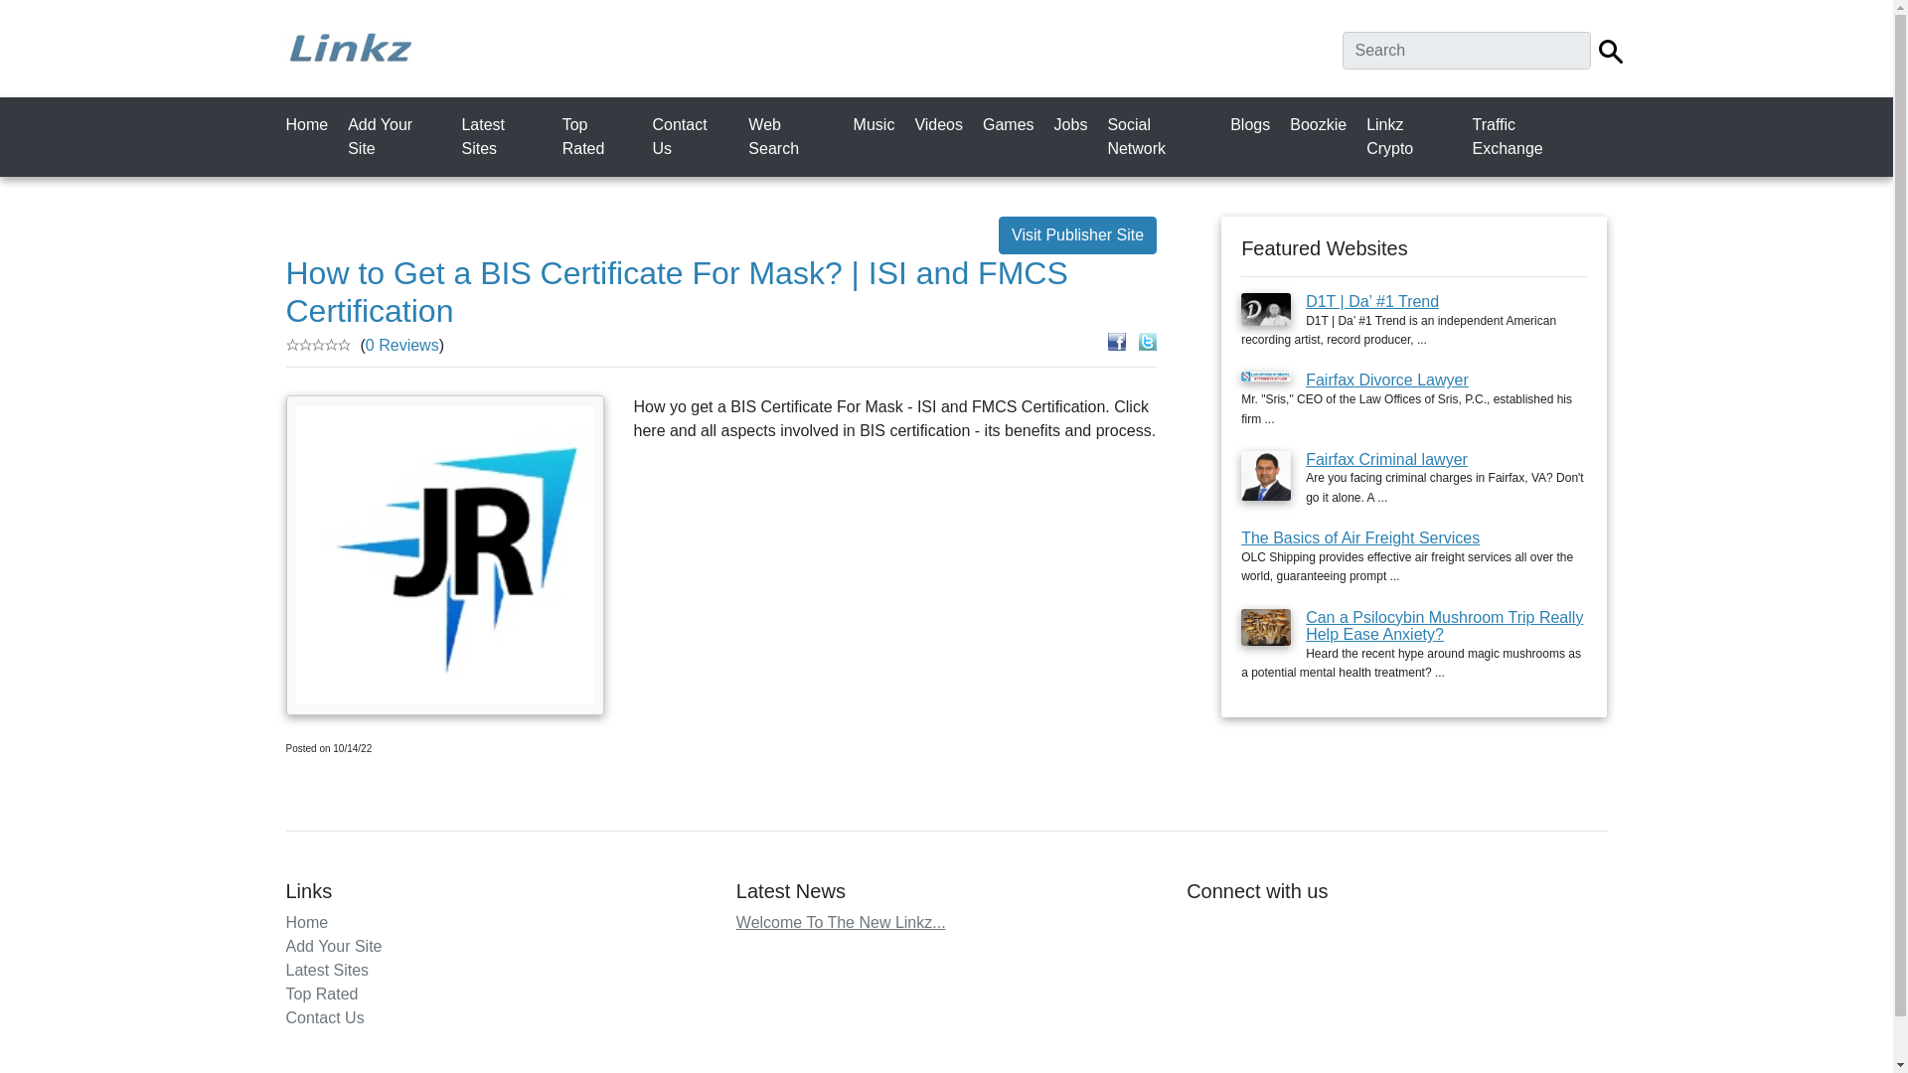  I want to click on Top Rated, so click(322, 994).